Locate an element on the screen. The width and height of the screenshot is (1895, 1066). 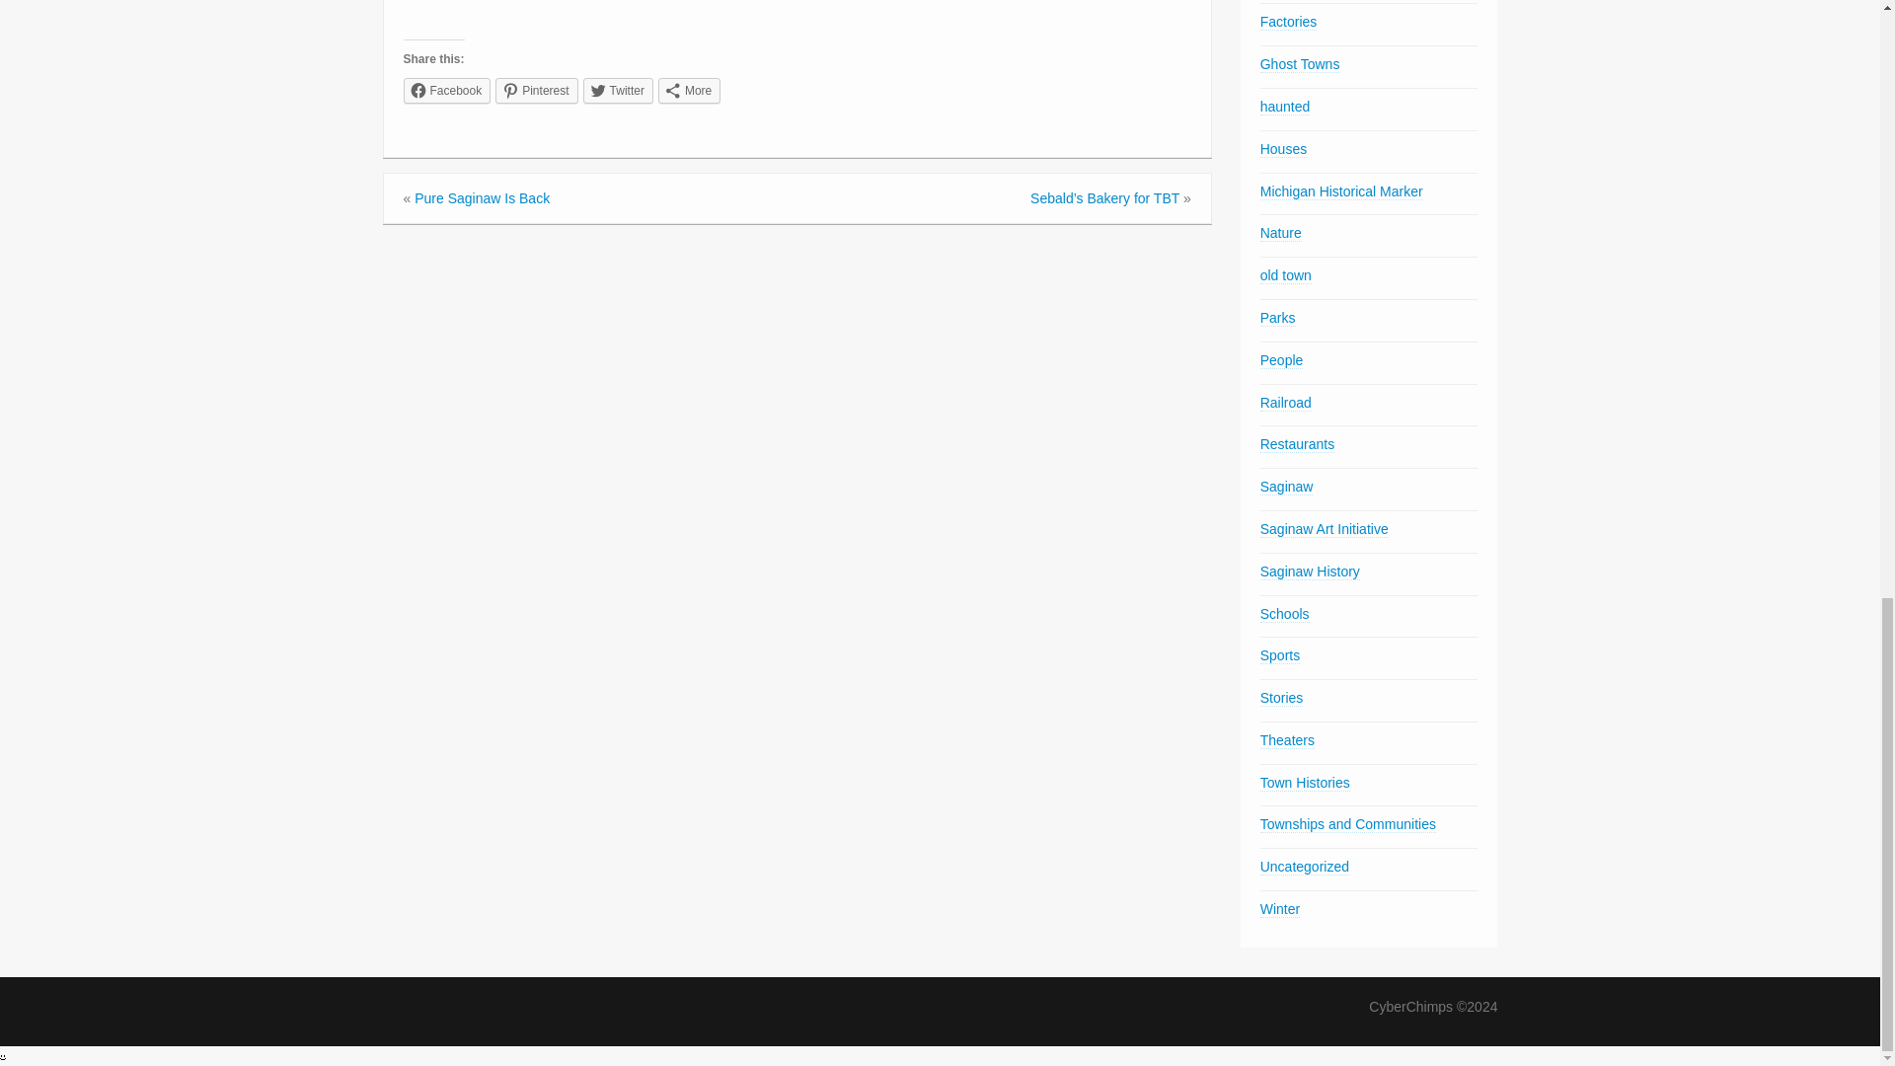
Click to share on Facebook is located at coordinates (446, 90).